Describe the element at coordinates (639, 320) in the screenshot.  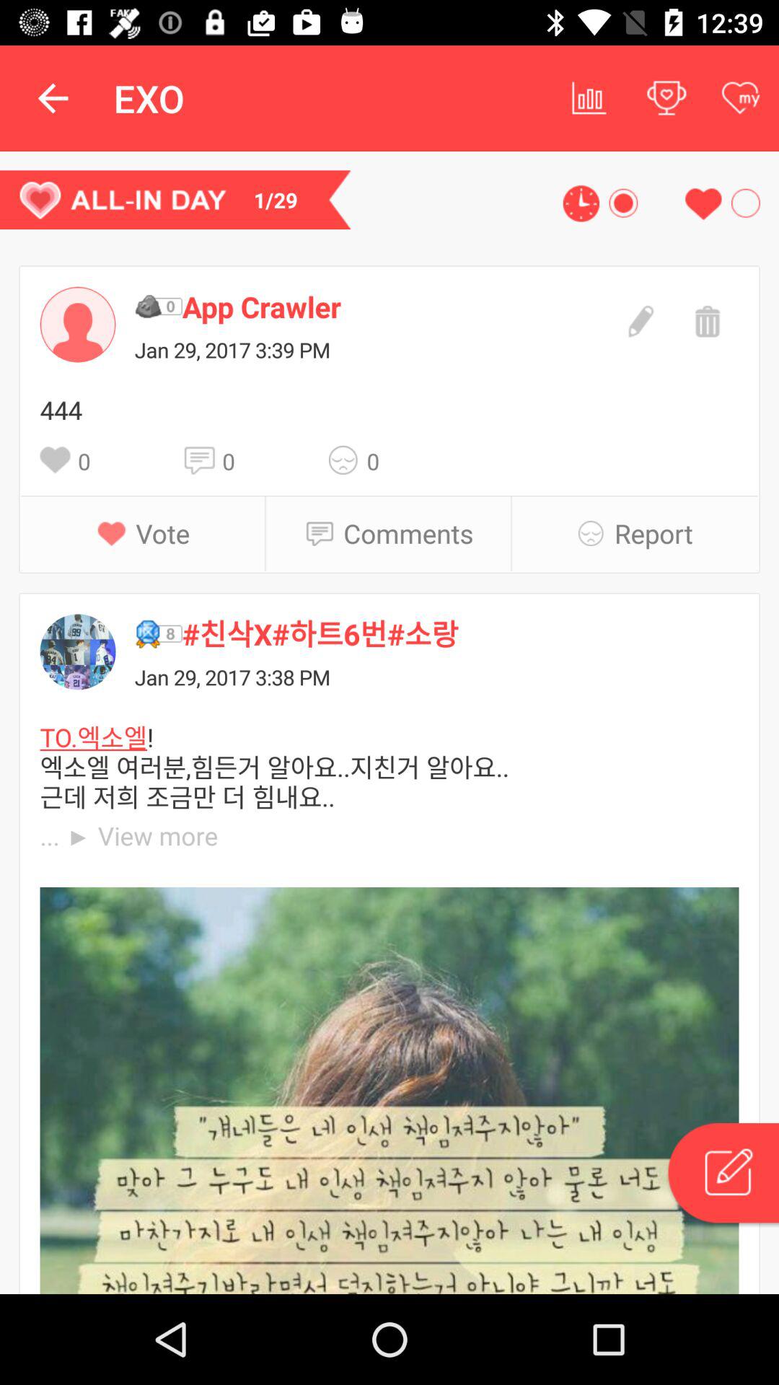
I see `edit post` at that location.